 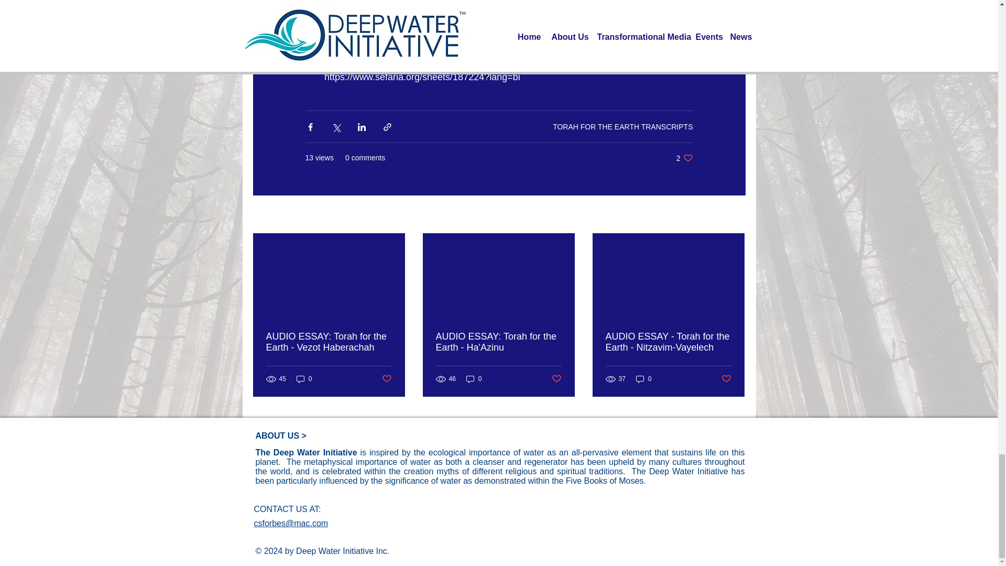 What do you see at coordinates (668, 342) in the screenshot?
I see `AUDIO ESSAY - Torah for the Earth - Nitzavim-Vayelech` at bounding box center [668, 342].